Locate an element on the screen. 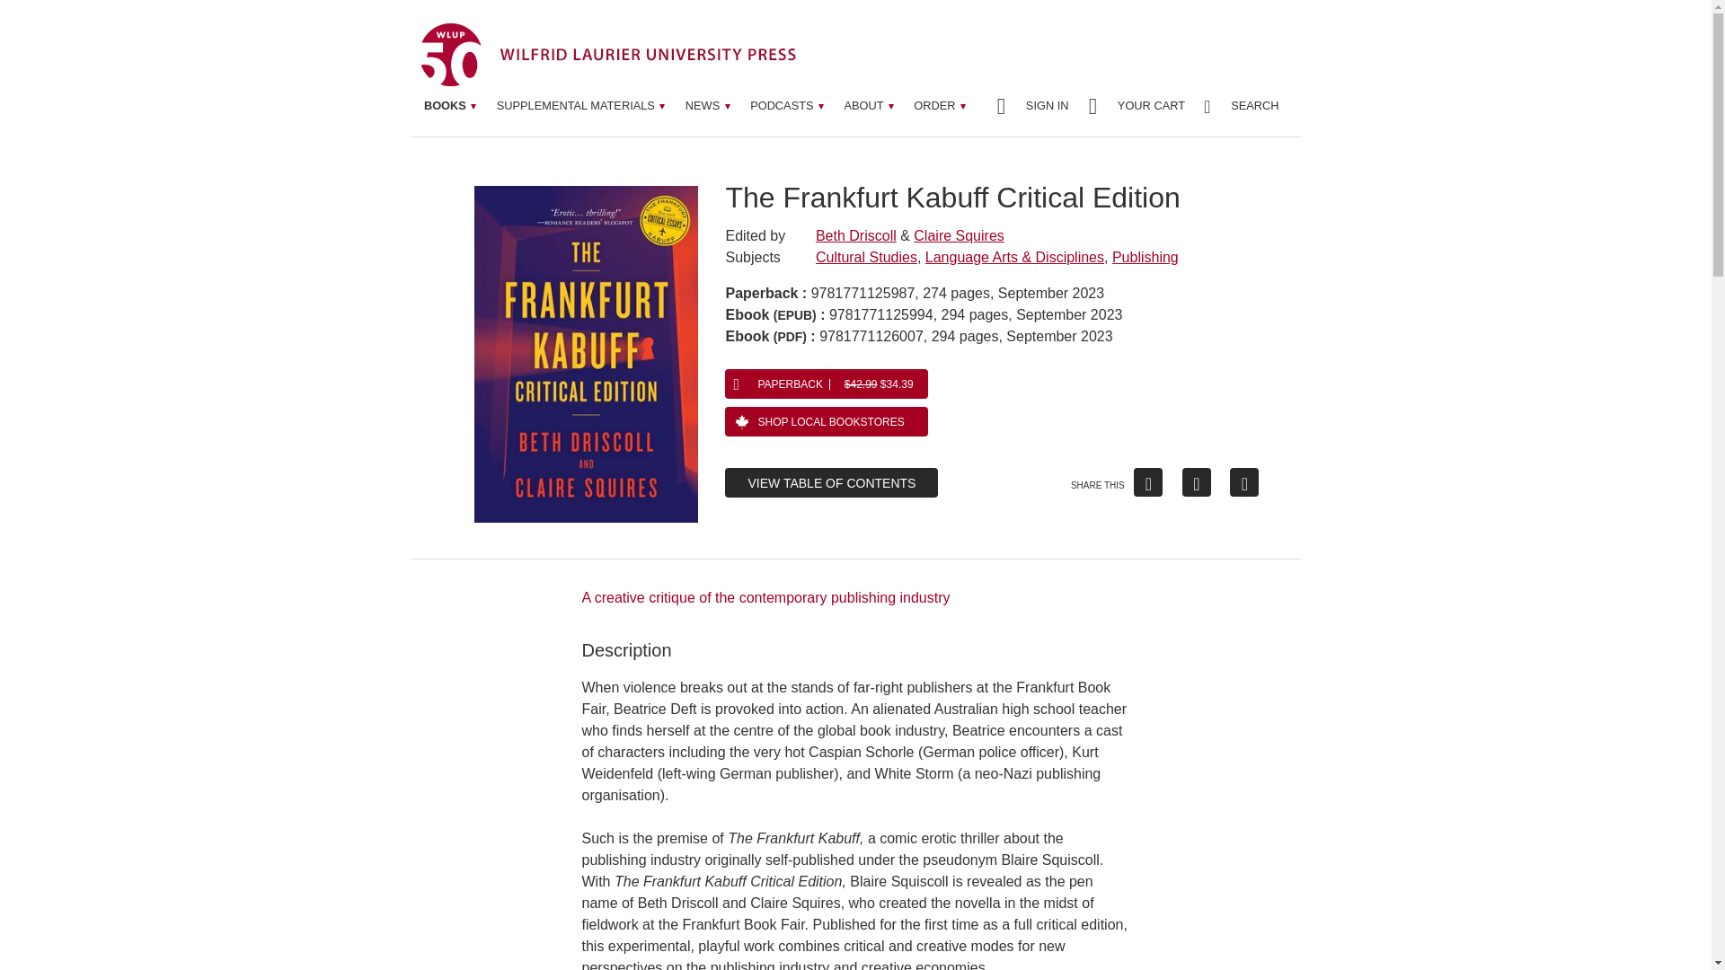  ABOUT is located at coordinates (868, 106).